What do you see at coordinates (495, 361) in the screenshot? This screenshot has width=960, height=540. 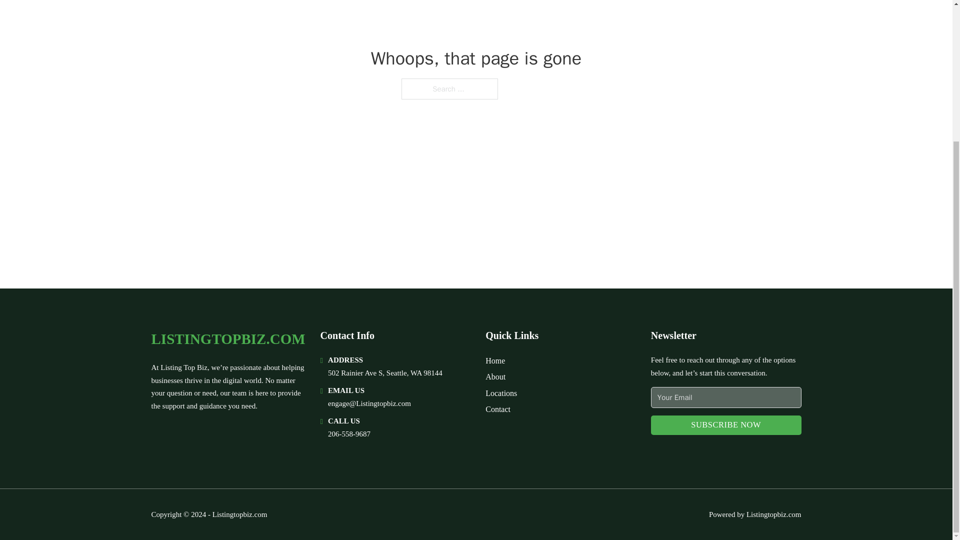 I see `Home` at bounding box center [495, 361].